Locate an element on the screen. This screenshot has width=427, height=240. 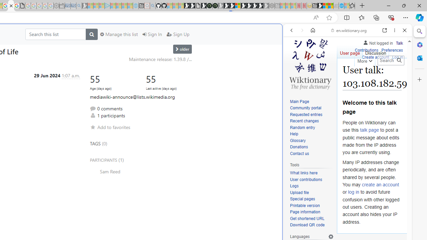
Wiktionary is located at coordinates (345, 223).